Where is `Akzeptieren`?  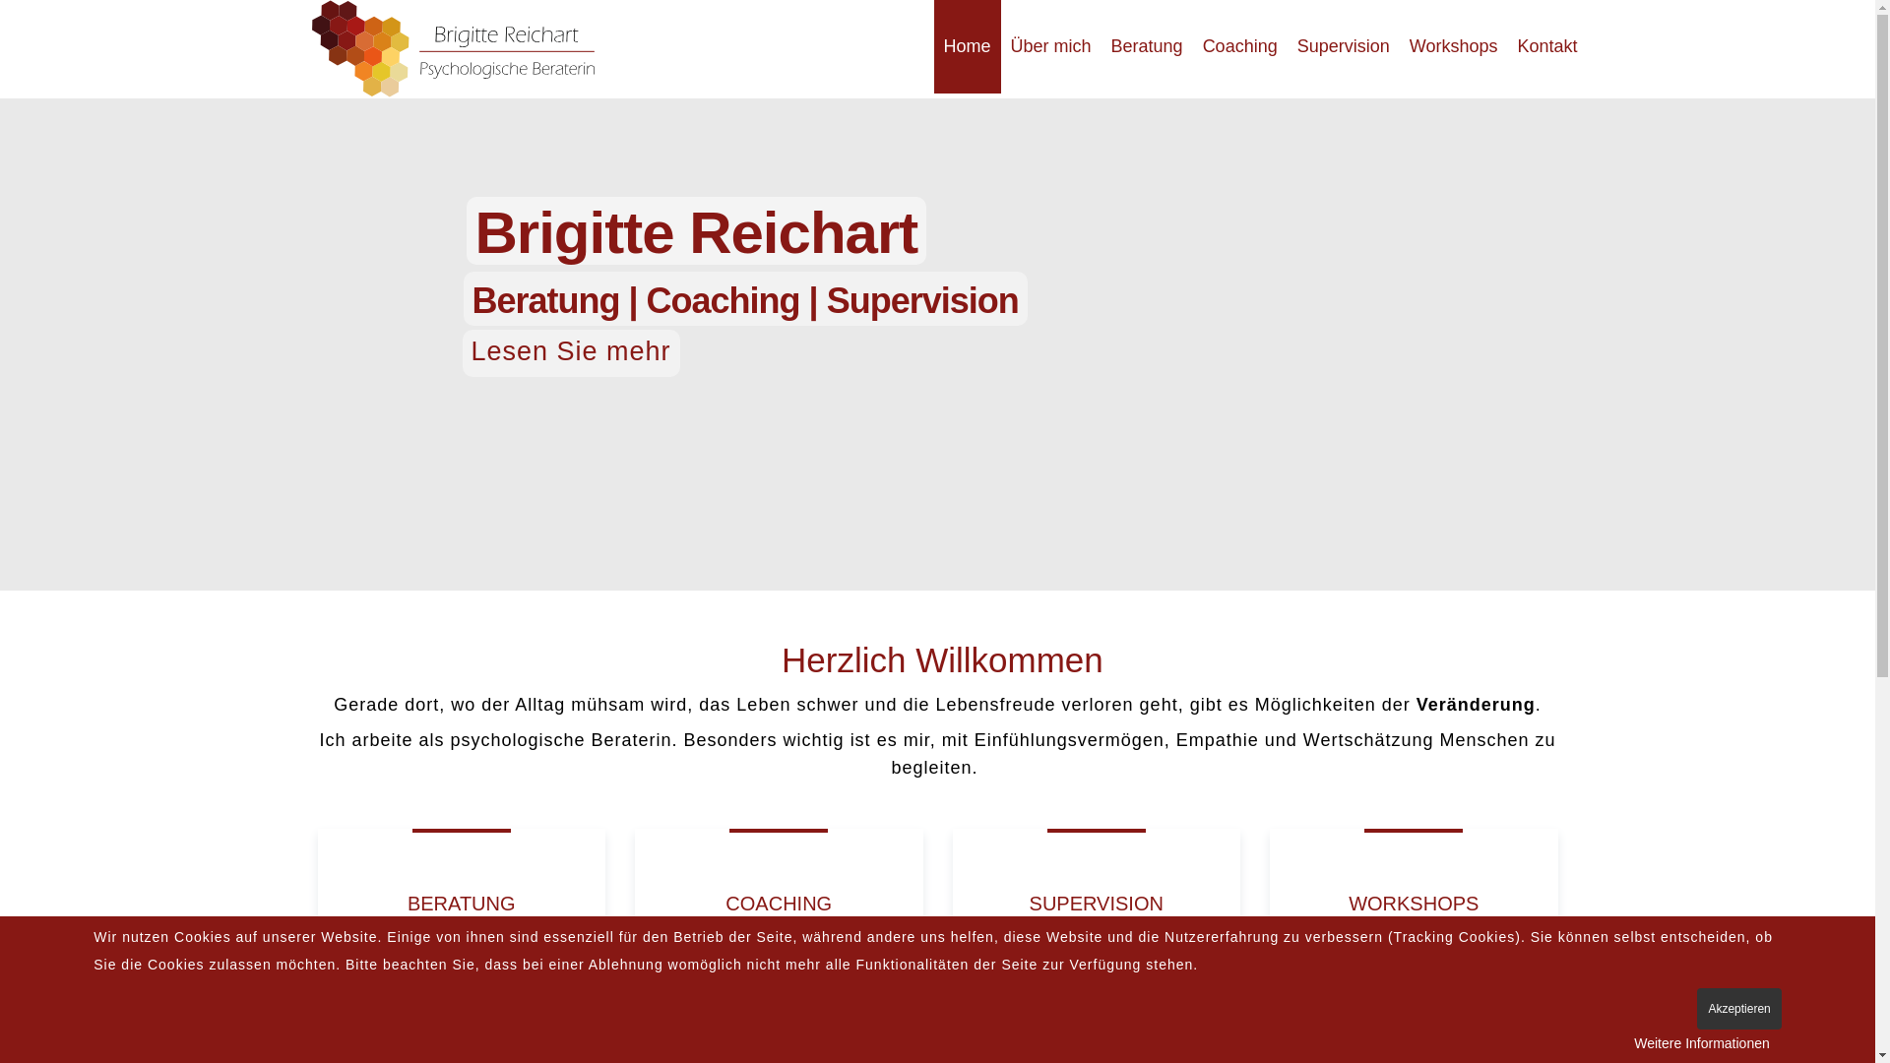 Akzeptieren is located at coordinates (1738, 1009).